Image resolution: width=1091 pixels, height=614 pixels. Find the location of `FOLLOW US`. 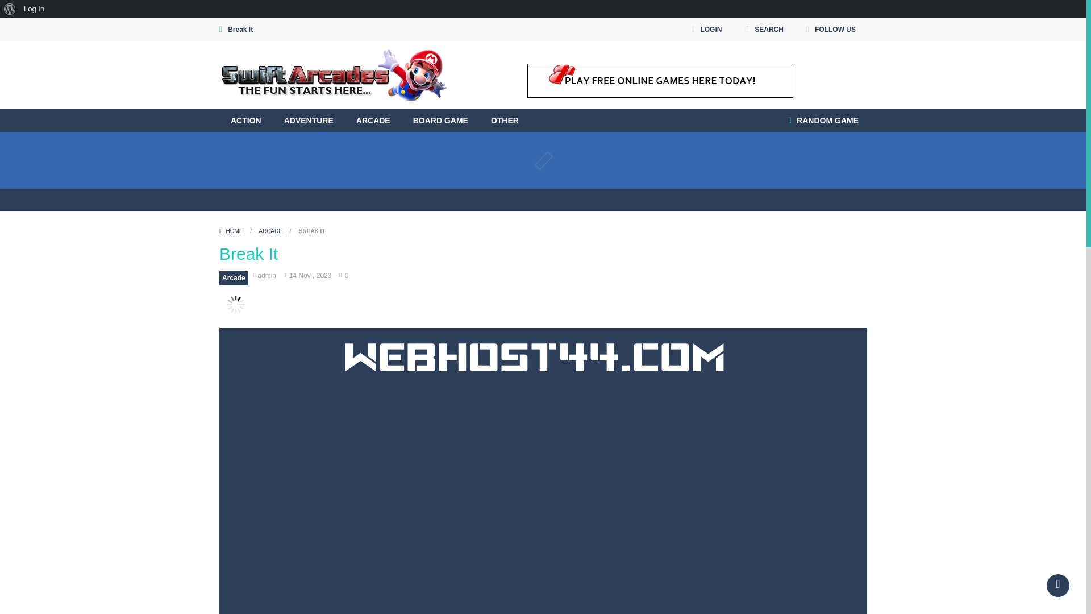

FOLLOW US is located at coordinates (831, 30).